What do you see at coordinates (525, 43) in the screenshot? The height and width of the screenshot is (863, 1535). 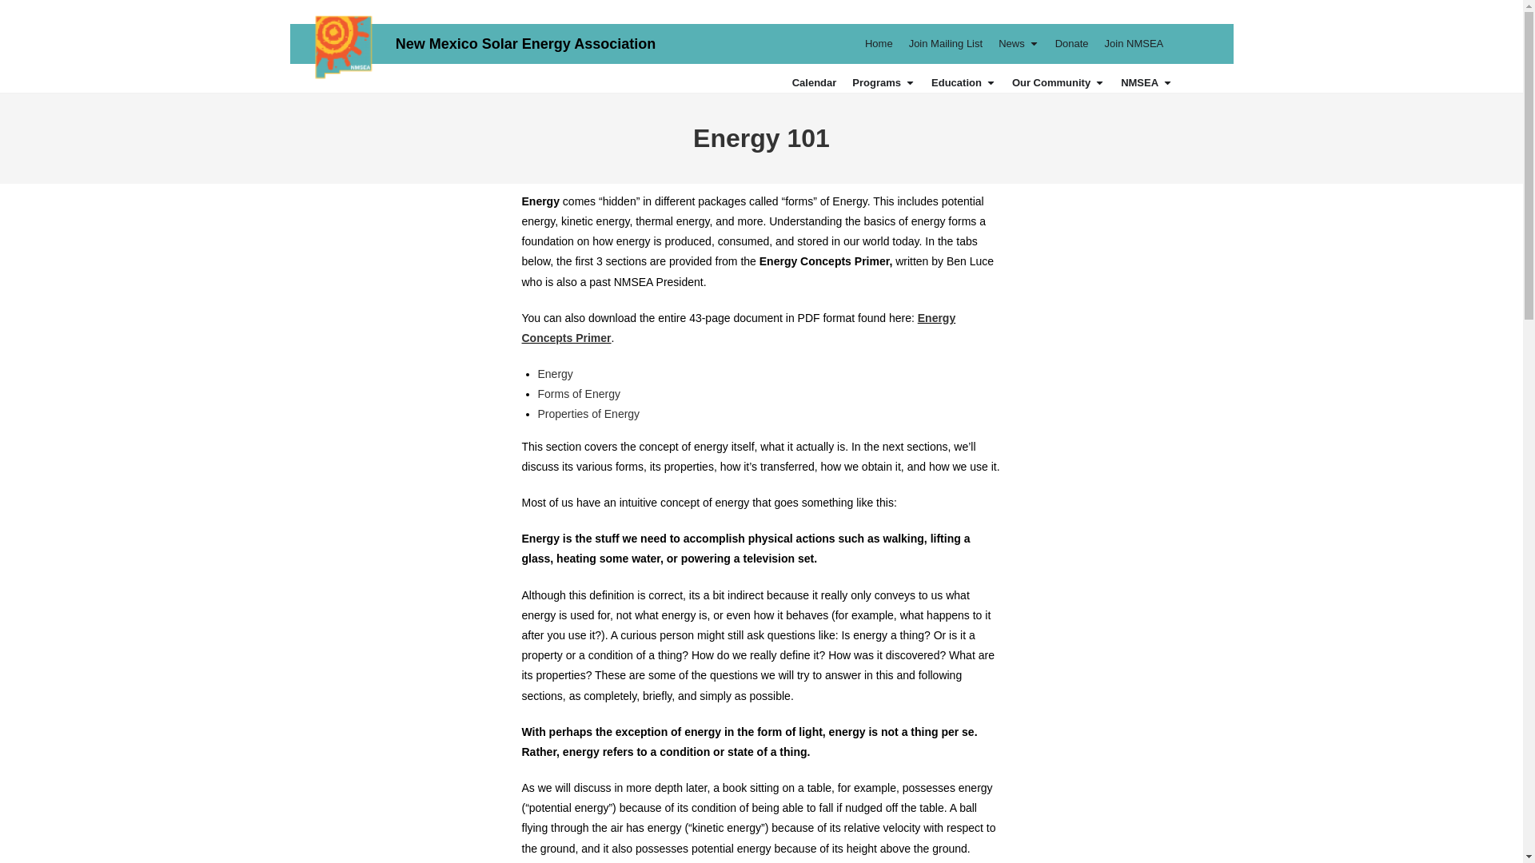 I see `New Mexico Solar Energy Association` at bounding box center [525, 43].